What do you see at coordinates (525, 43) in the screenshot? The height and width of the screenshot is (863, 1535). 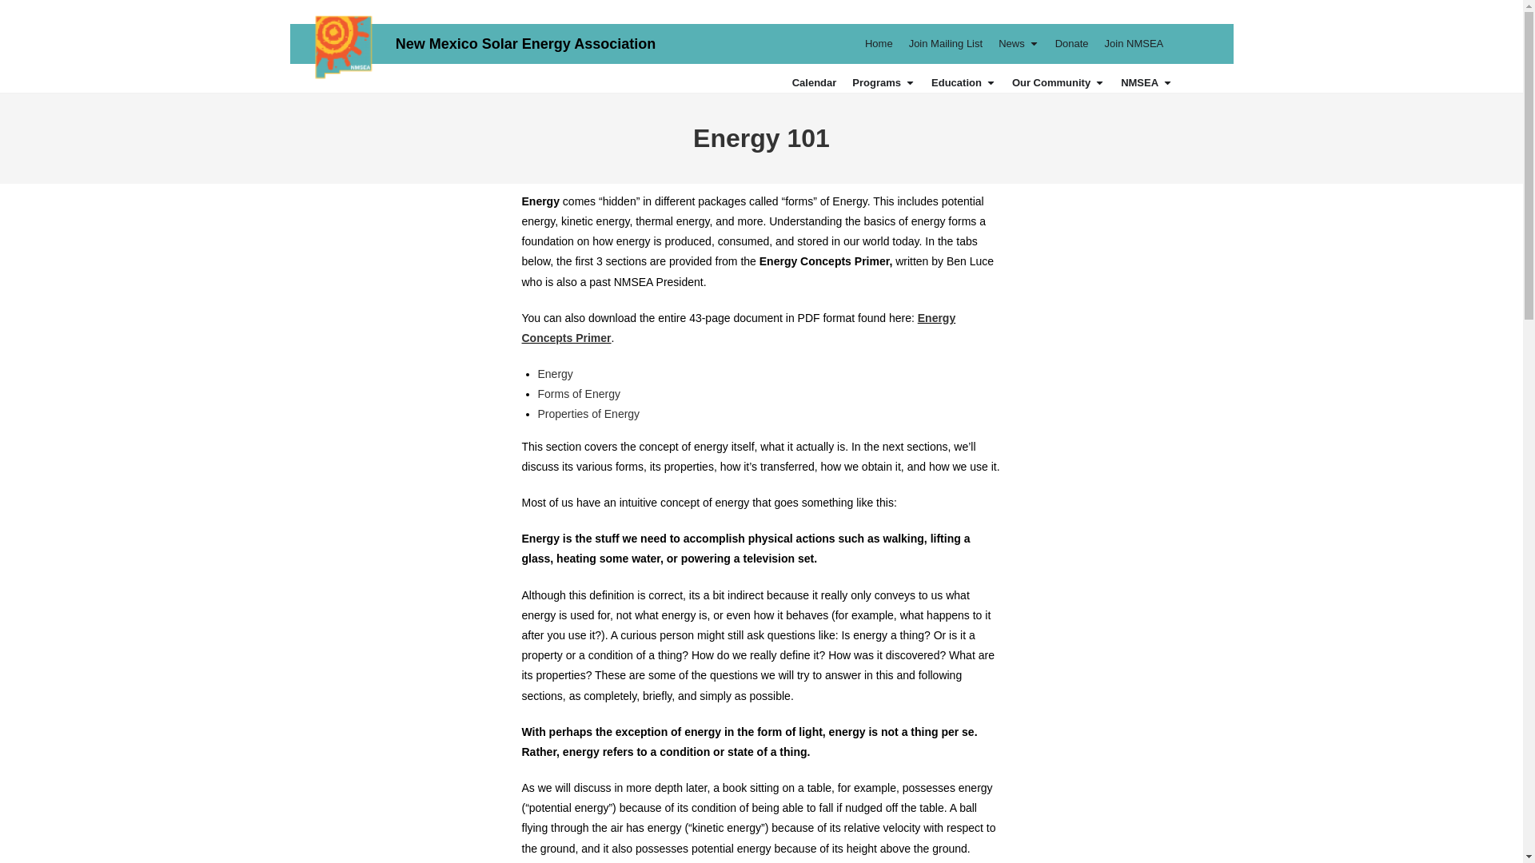 I see `New Mexico Solar Energy Association` at bounding box center [525, 43].